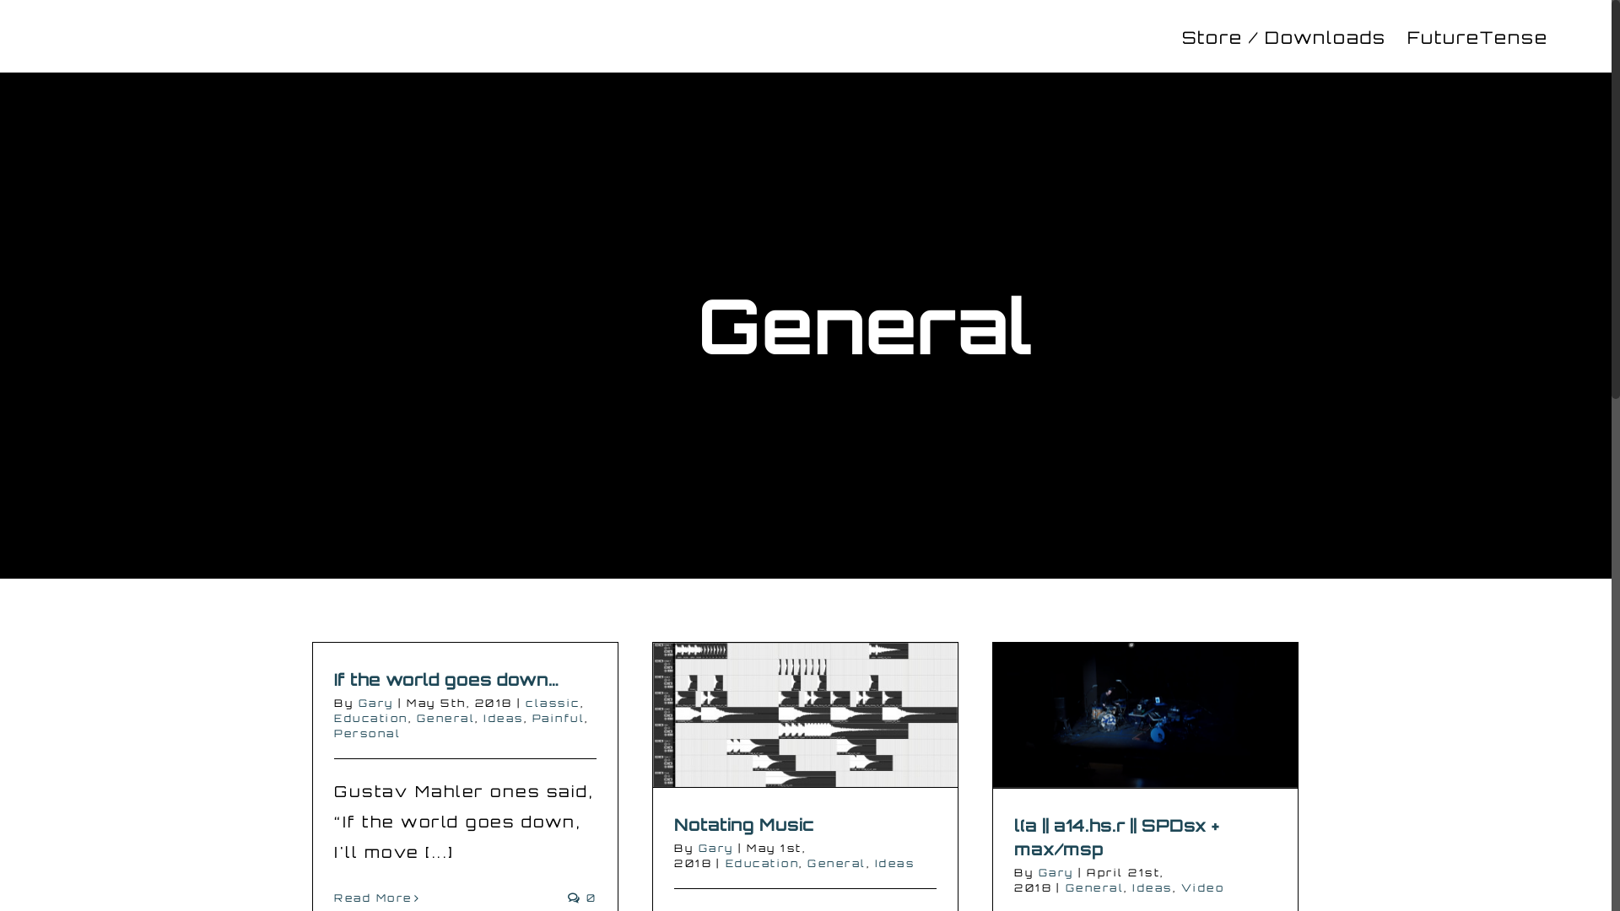 Image resolution: width=1620 pixels, height=911 pixels. I want to click on Notating Music, so click(744, 825).